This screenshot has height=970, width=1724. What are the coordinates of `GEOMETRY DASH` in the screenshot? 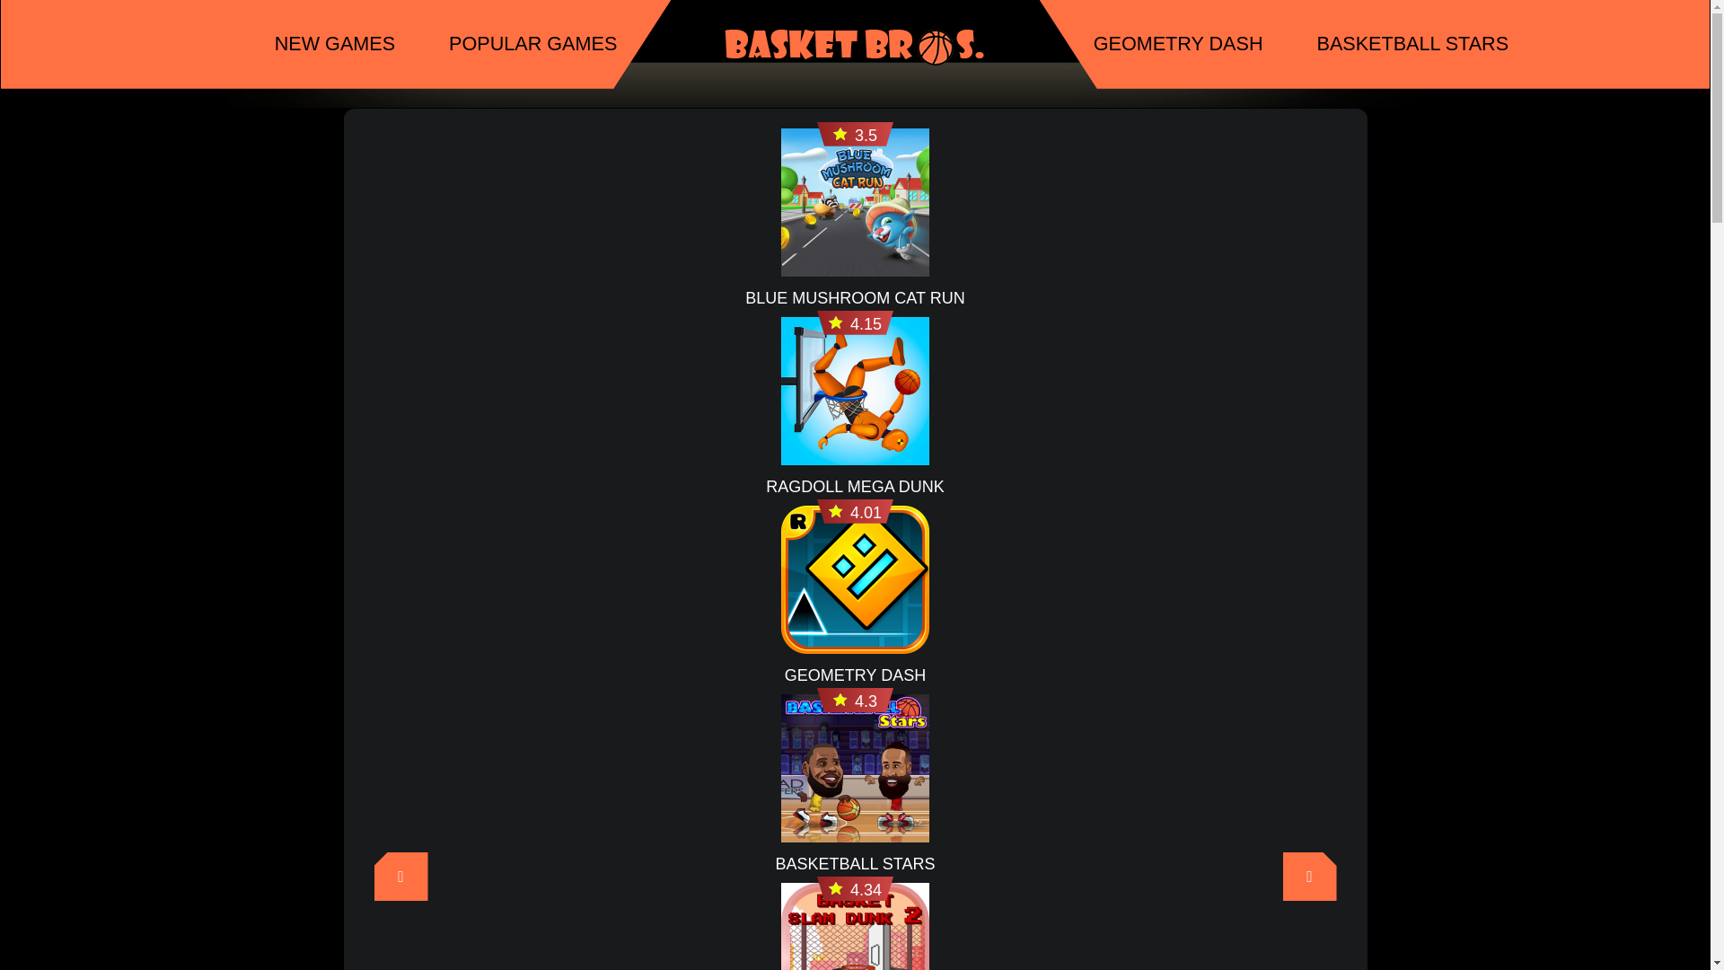 It's located at (1178, 45).